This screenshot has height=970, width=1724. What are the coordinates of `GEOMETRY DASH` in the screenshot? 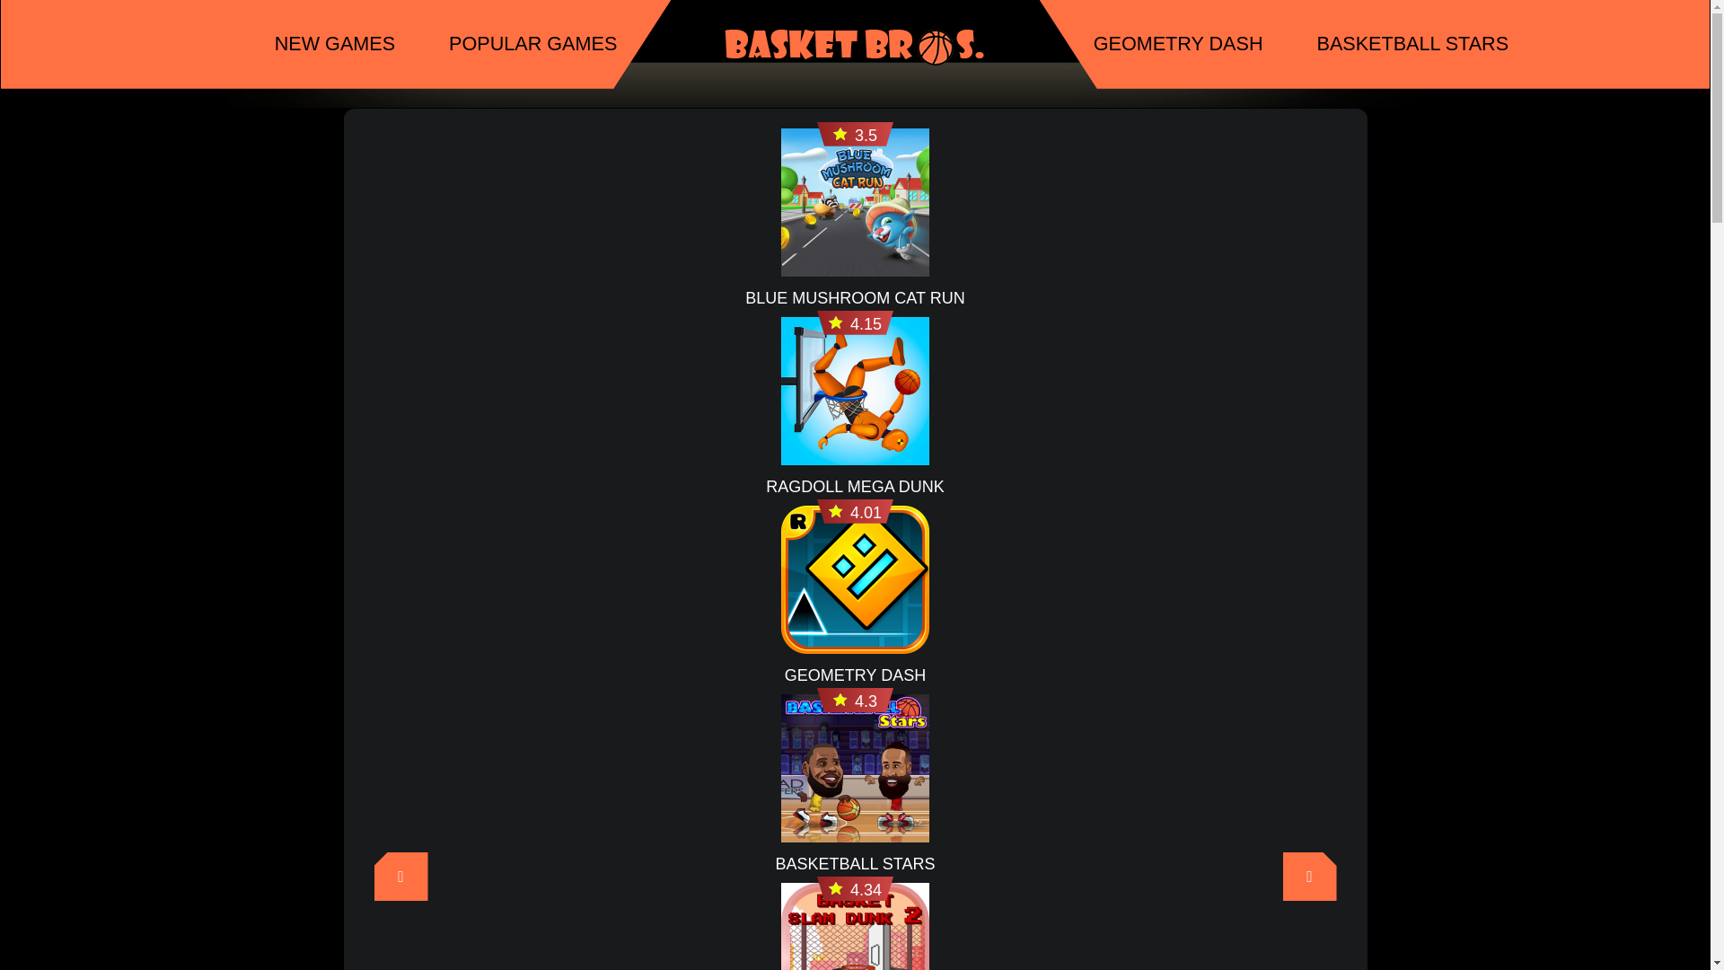 It's located at (1178, 45).